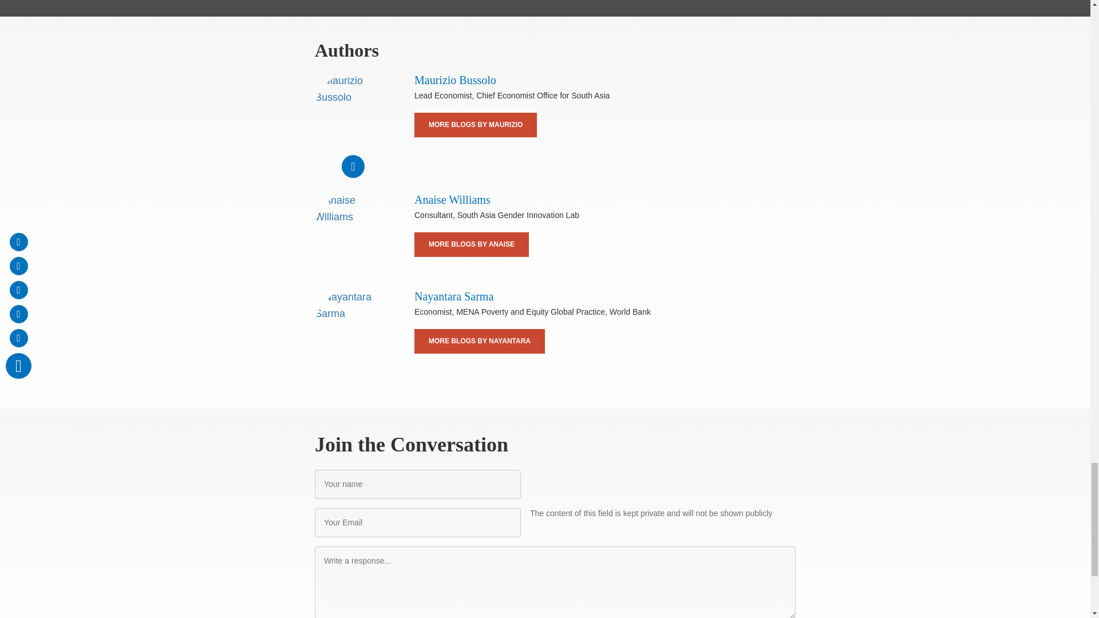  I want to click on MORE BLOGS BY MAURIZIO, so click(475, 125).